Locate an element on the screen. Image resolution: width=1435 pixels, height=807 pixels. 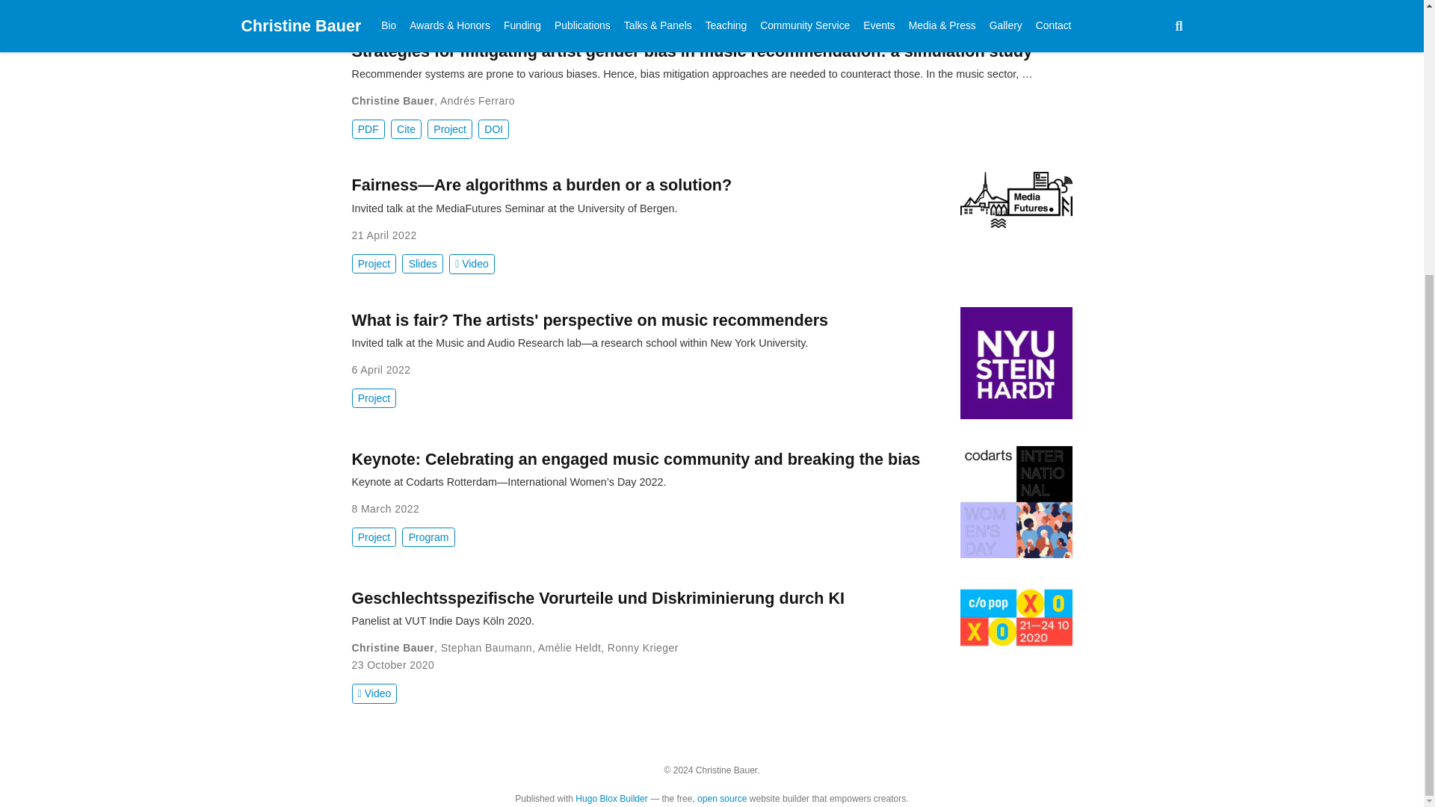
Project is located at coordinates (374, 264).